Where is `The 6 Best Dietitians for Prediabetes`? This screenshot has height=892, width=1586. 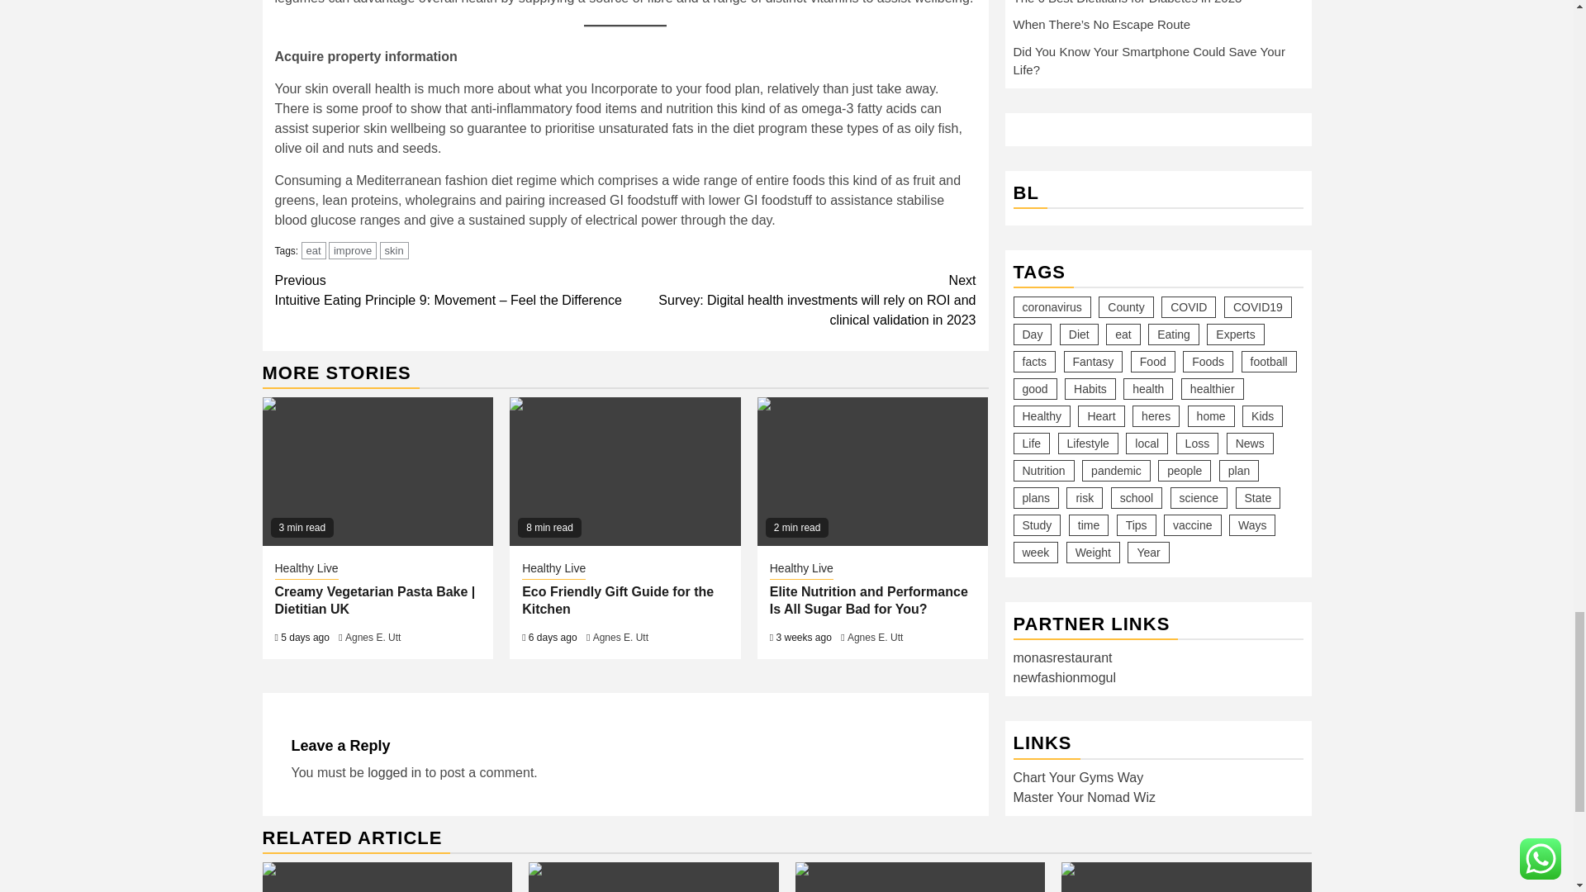
The 6 Best Dietitians for Prediabetes is located at coordinates (387, 877).